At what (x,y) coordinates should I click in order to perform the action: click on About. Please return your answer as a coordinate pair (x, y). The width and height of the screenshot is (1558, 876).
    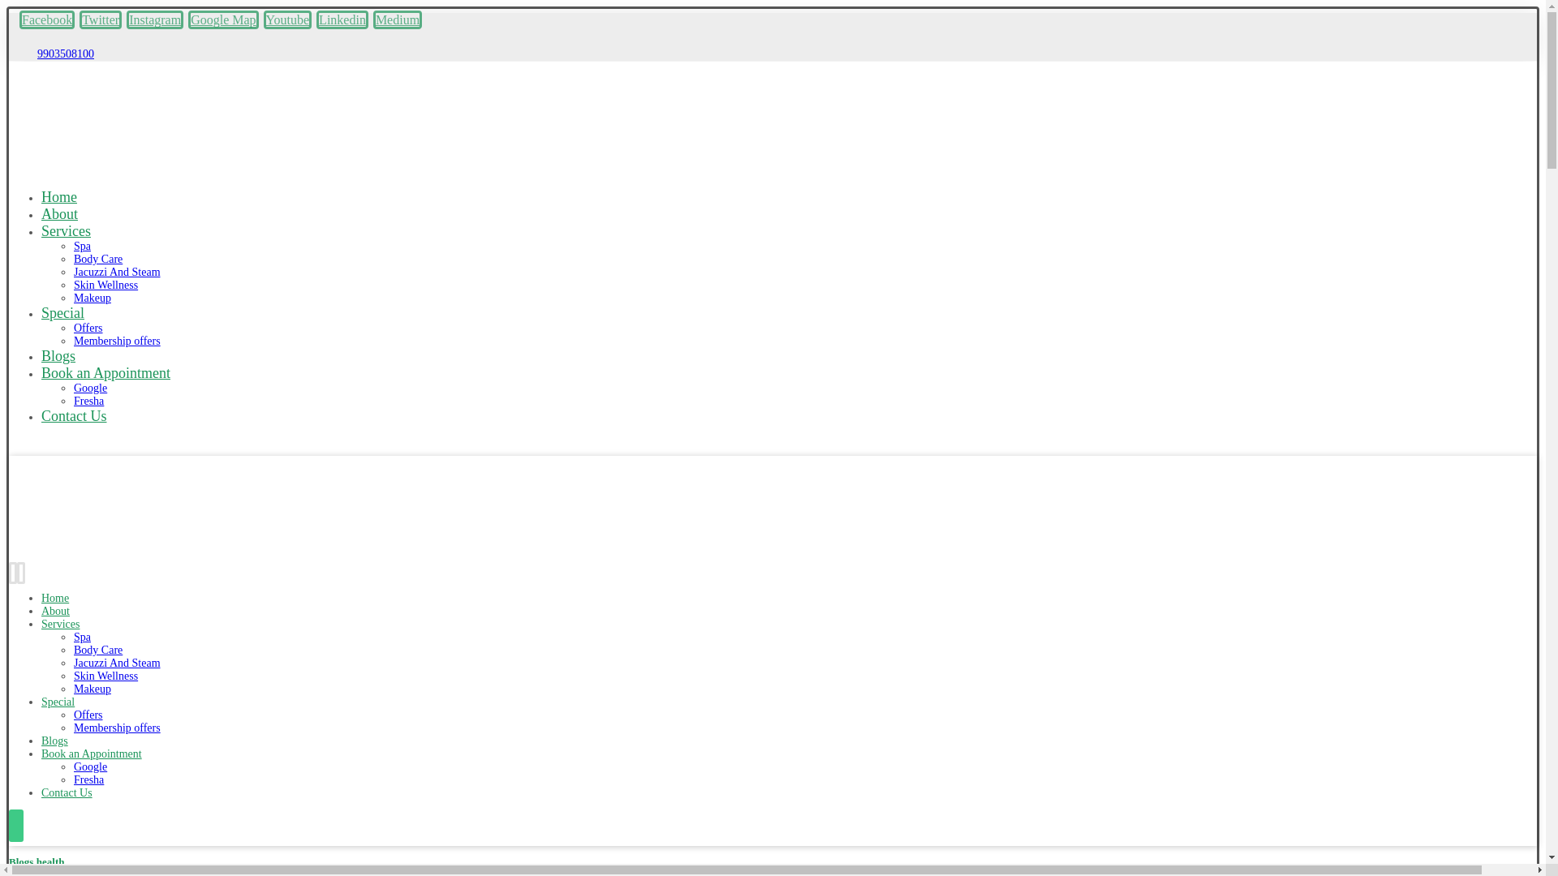
    Looking at the image, I should click on (55, 612).